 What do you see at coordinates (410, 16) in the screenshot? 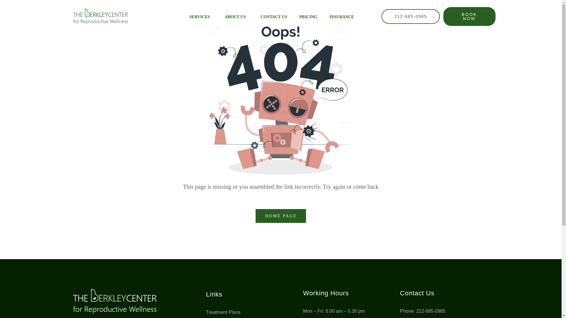
I see `212-685-0985` at bounding box center [410, 16].